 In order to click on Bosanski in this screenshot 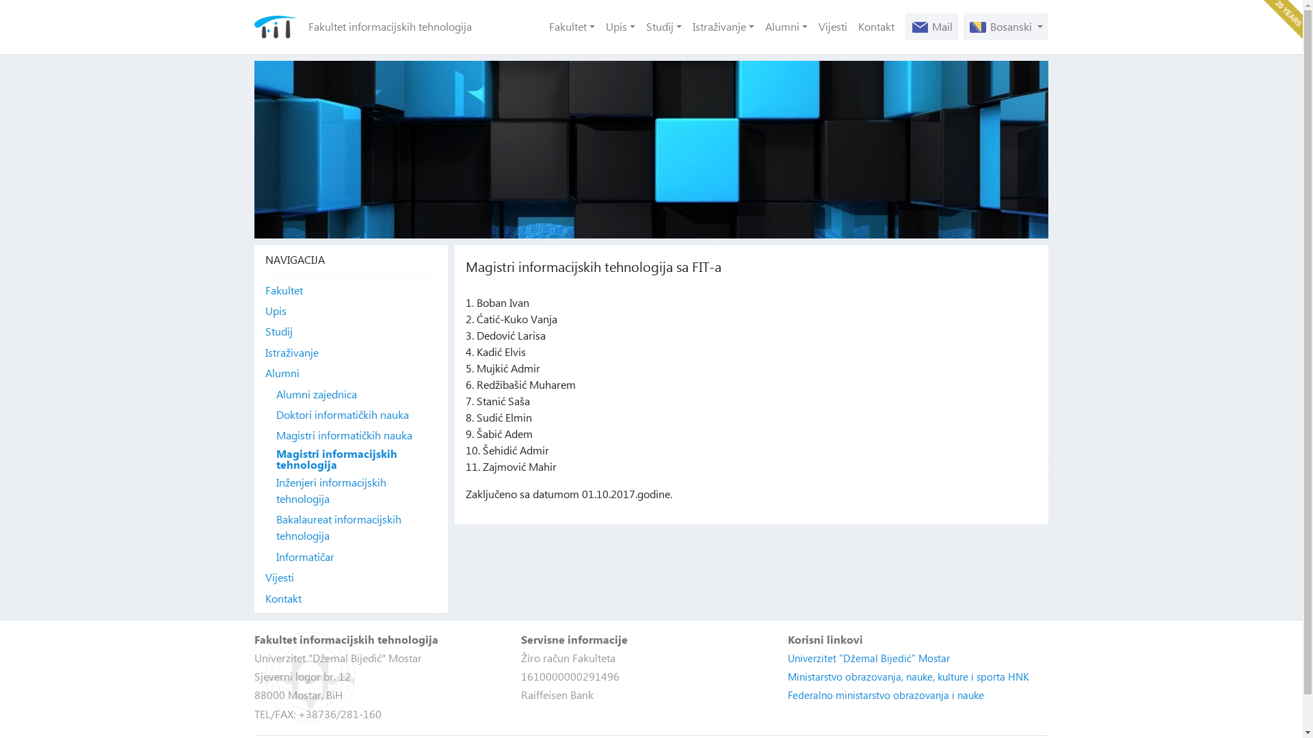, I will do `click(1006, 27)`.